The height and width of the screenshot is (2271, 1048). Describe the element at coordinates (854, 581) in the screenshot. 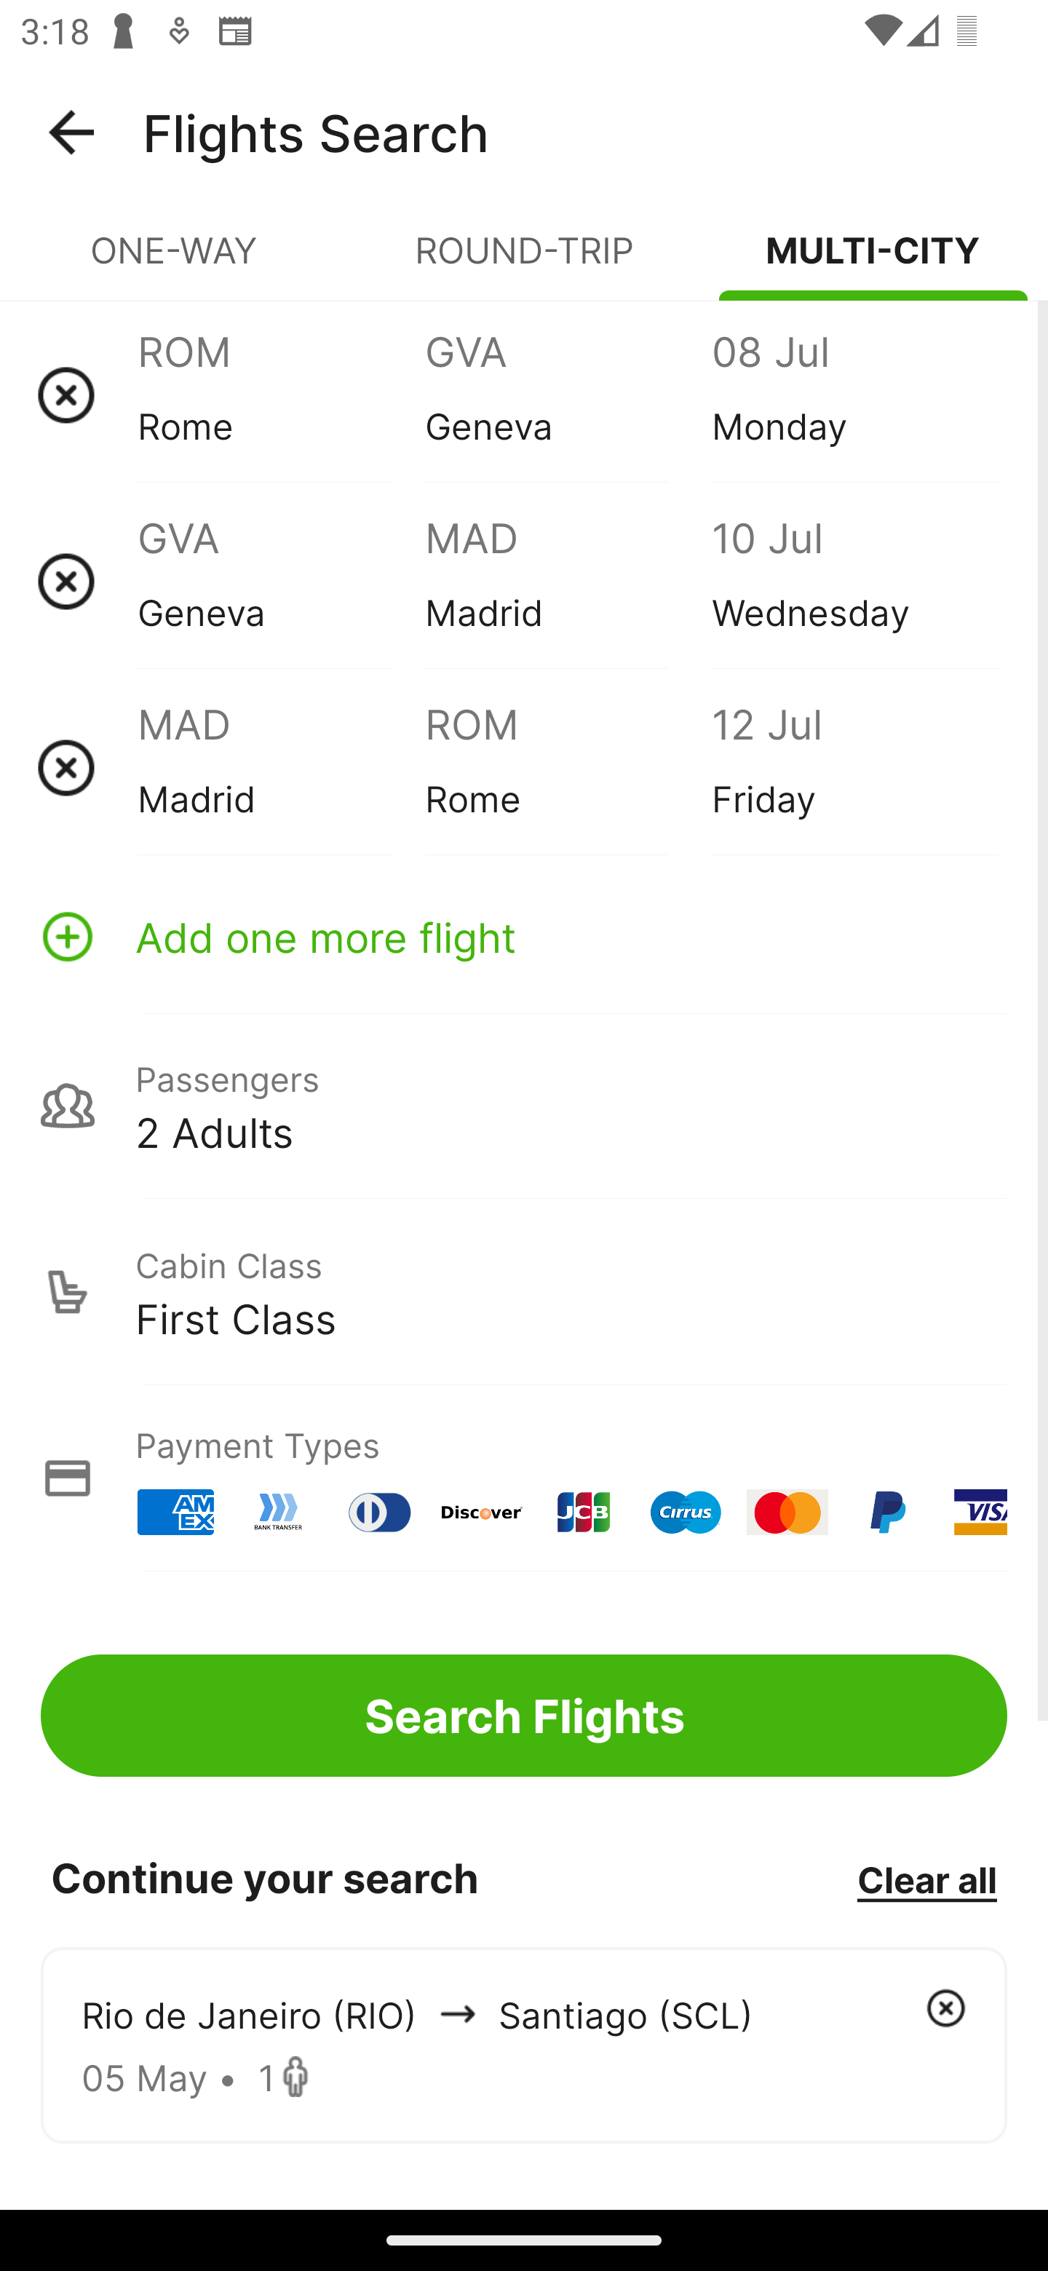

I see `10 Jul Wednesday` at that location.